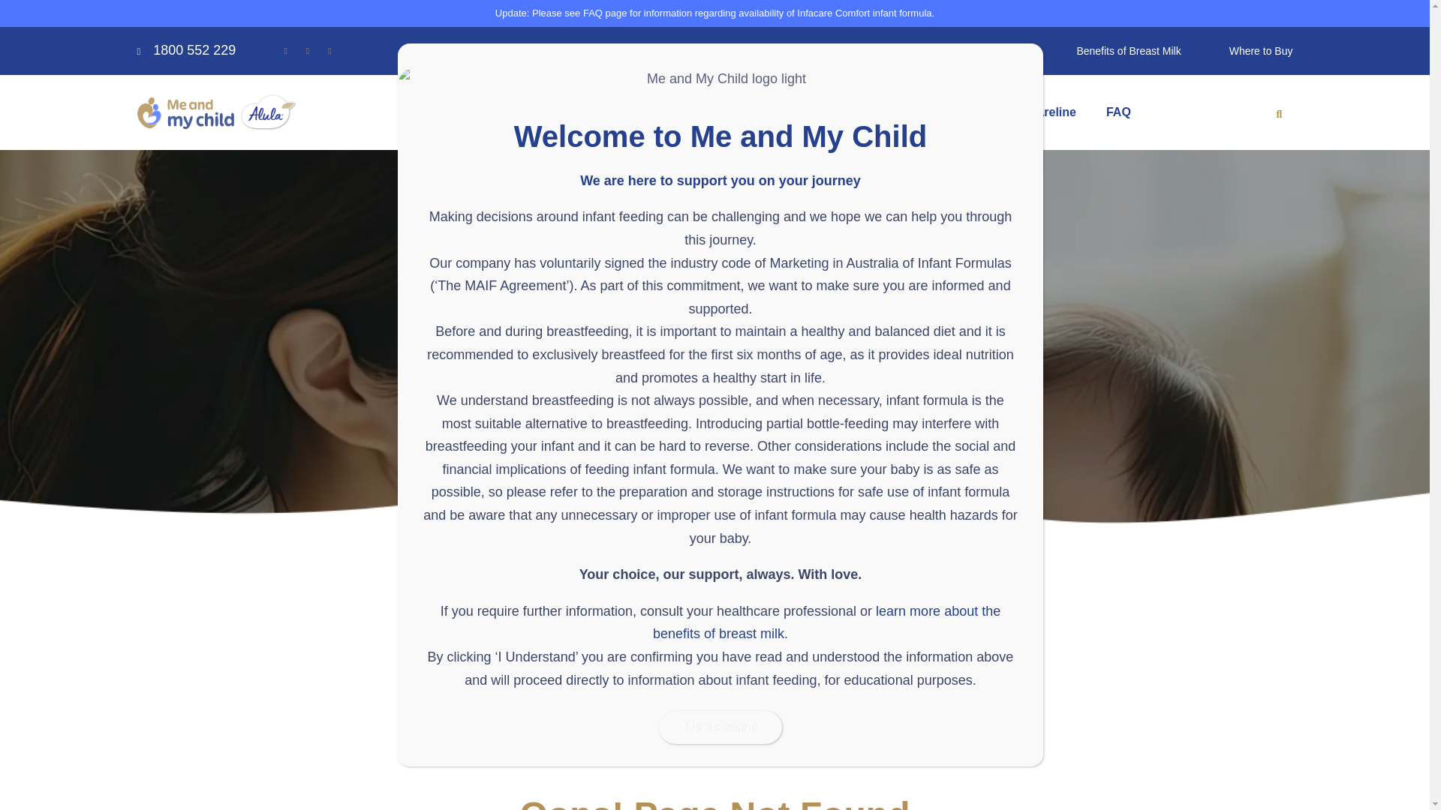 The image size is (1441, 810). Describe the element at coordinates (186, 49) in the screenshot. I see `1800 552 229` at that location.